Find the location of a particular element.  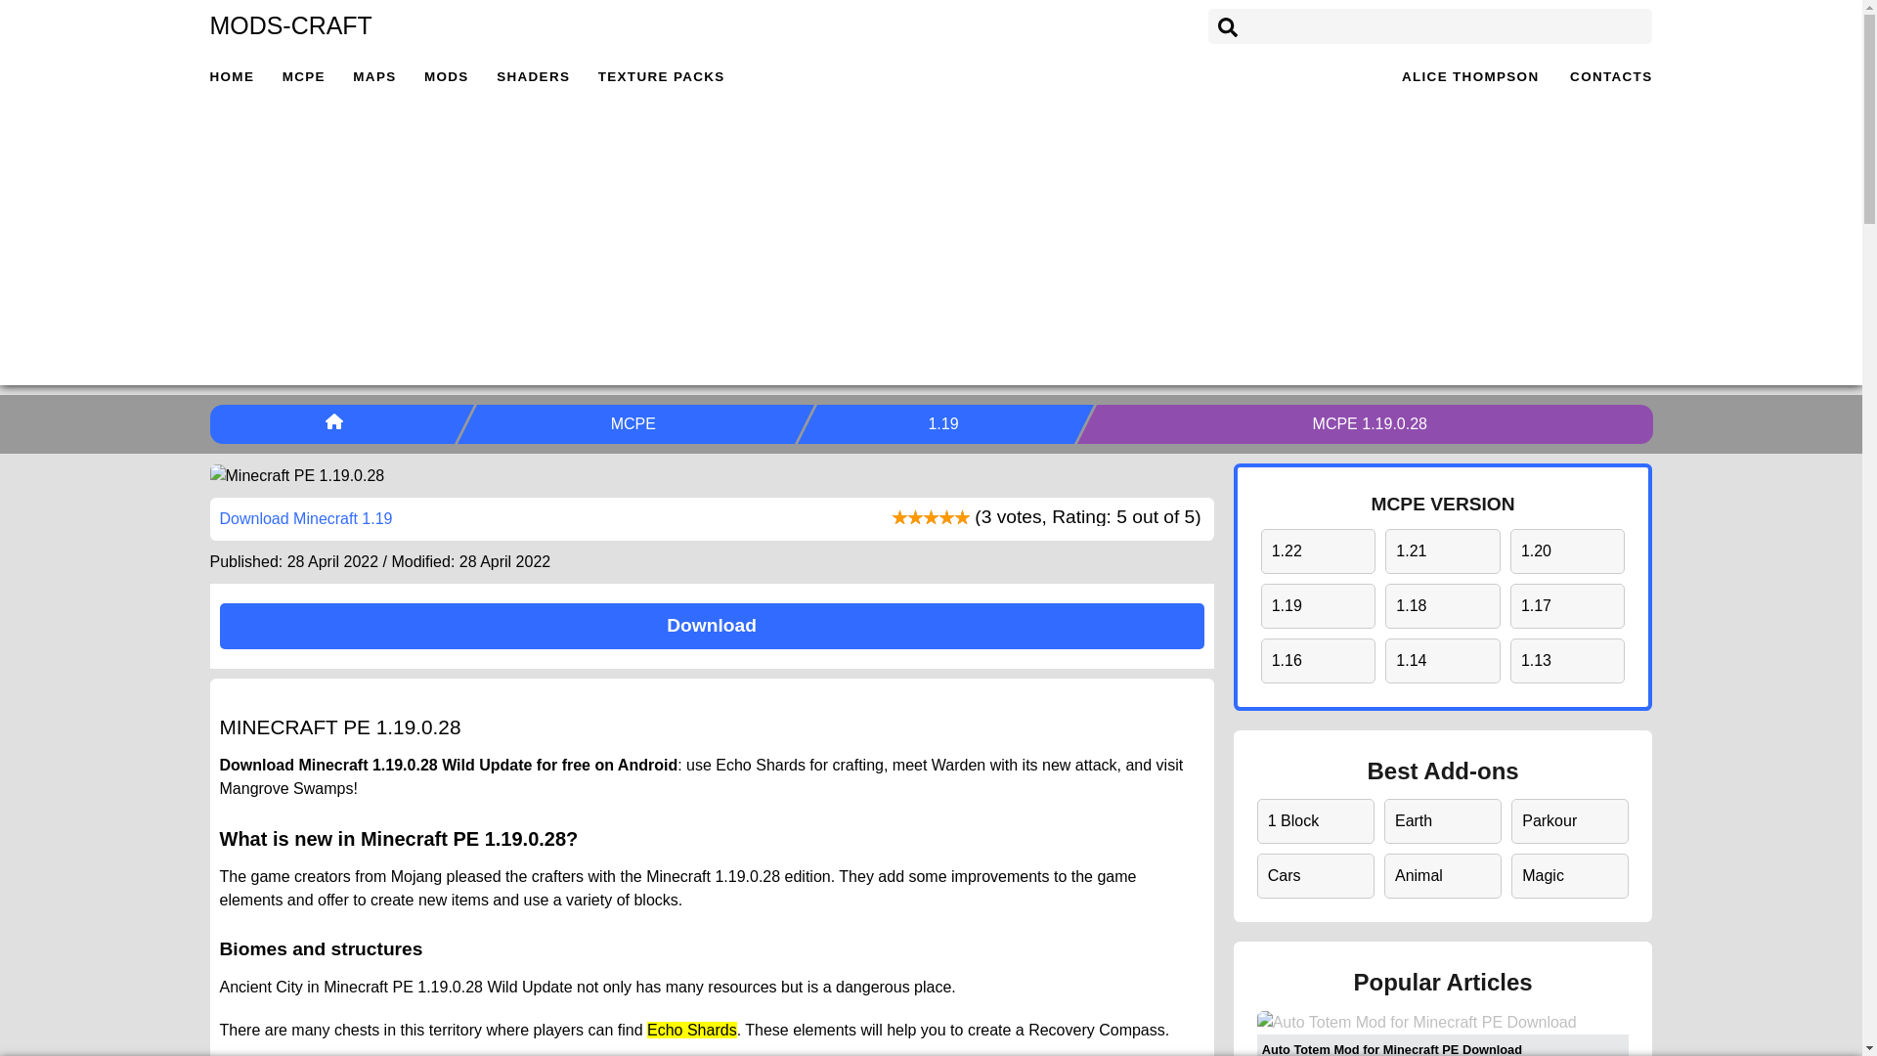

1.18 is located at coordinates (1443, 606).